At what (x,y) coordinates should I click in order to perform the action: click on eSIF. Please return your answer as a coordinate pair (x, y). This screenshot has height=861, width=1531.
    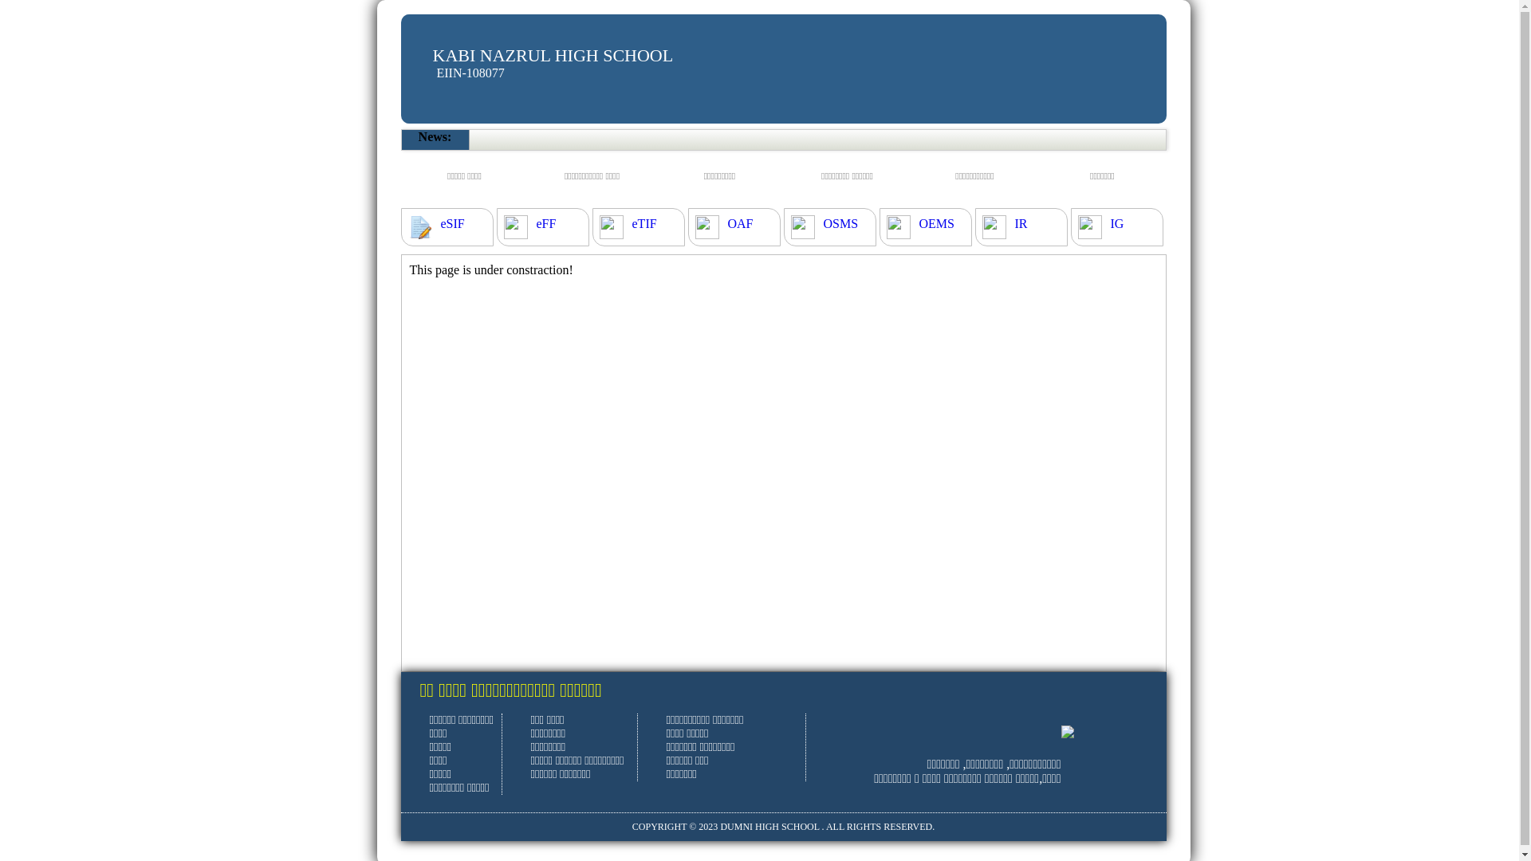
    Looking at the image, I should click on (452, 224).